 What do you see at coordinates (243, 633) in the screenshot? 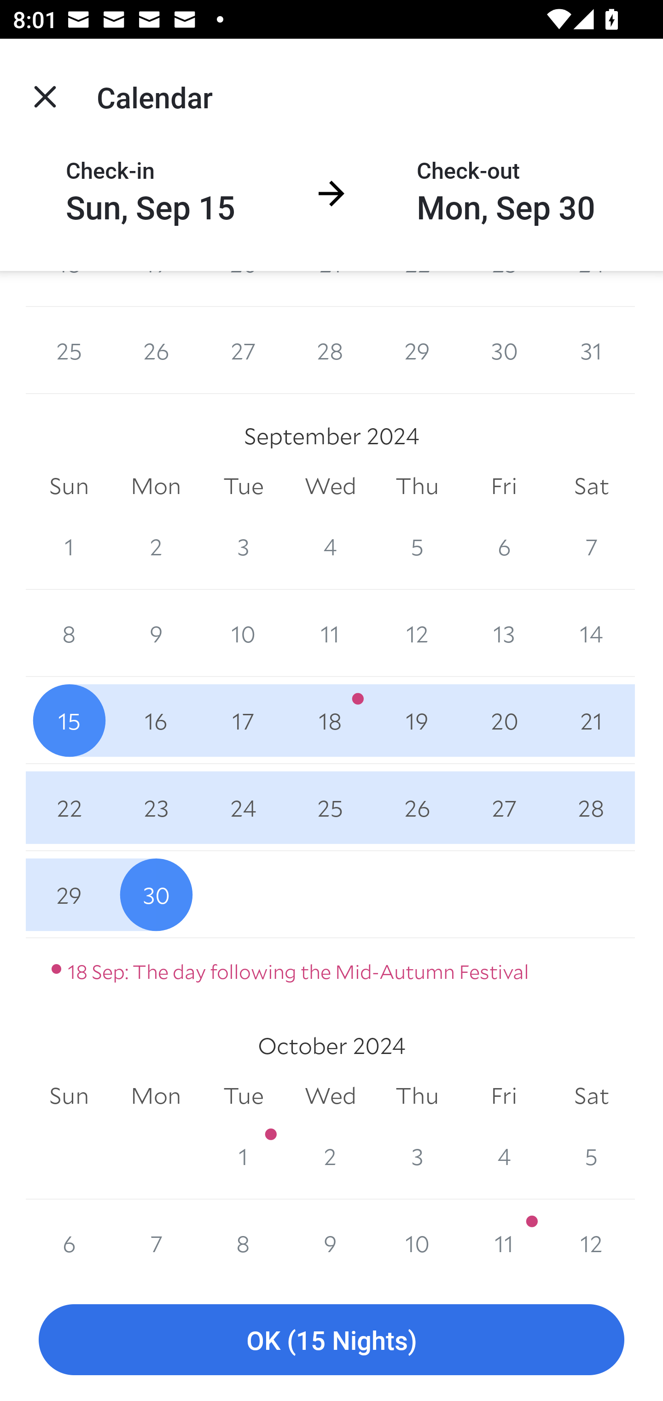
I see `10 10 September 2024` at bounding box center [243, 633].